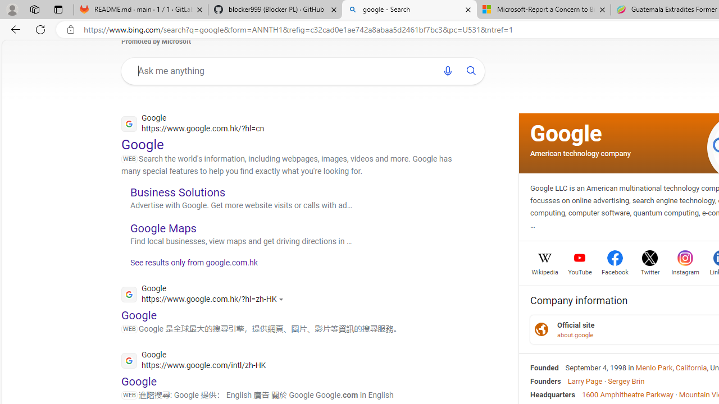 This screenshot has height=404, width=719. Describe the element at coordinates (545, 271) in the screenshot. I see `Wikipedia` at that location.